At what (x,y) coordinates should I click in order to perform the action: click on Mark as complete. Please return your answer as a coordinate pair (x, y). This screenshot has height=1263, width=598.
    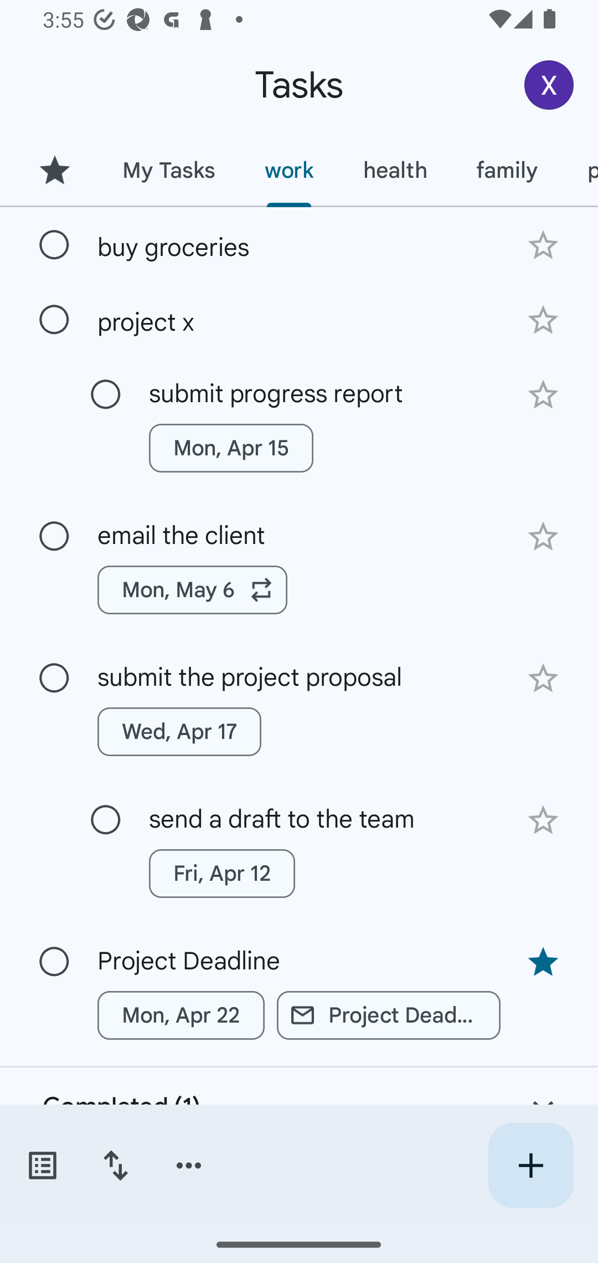
    Looking at the image, I should click on (54, 245).